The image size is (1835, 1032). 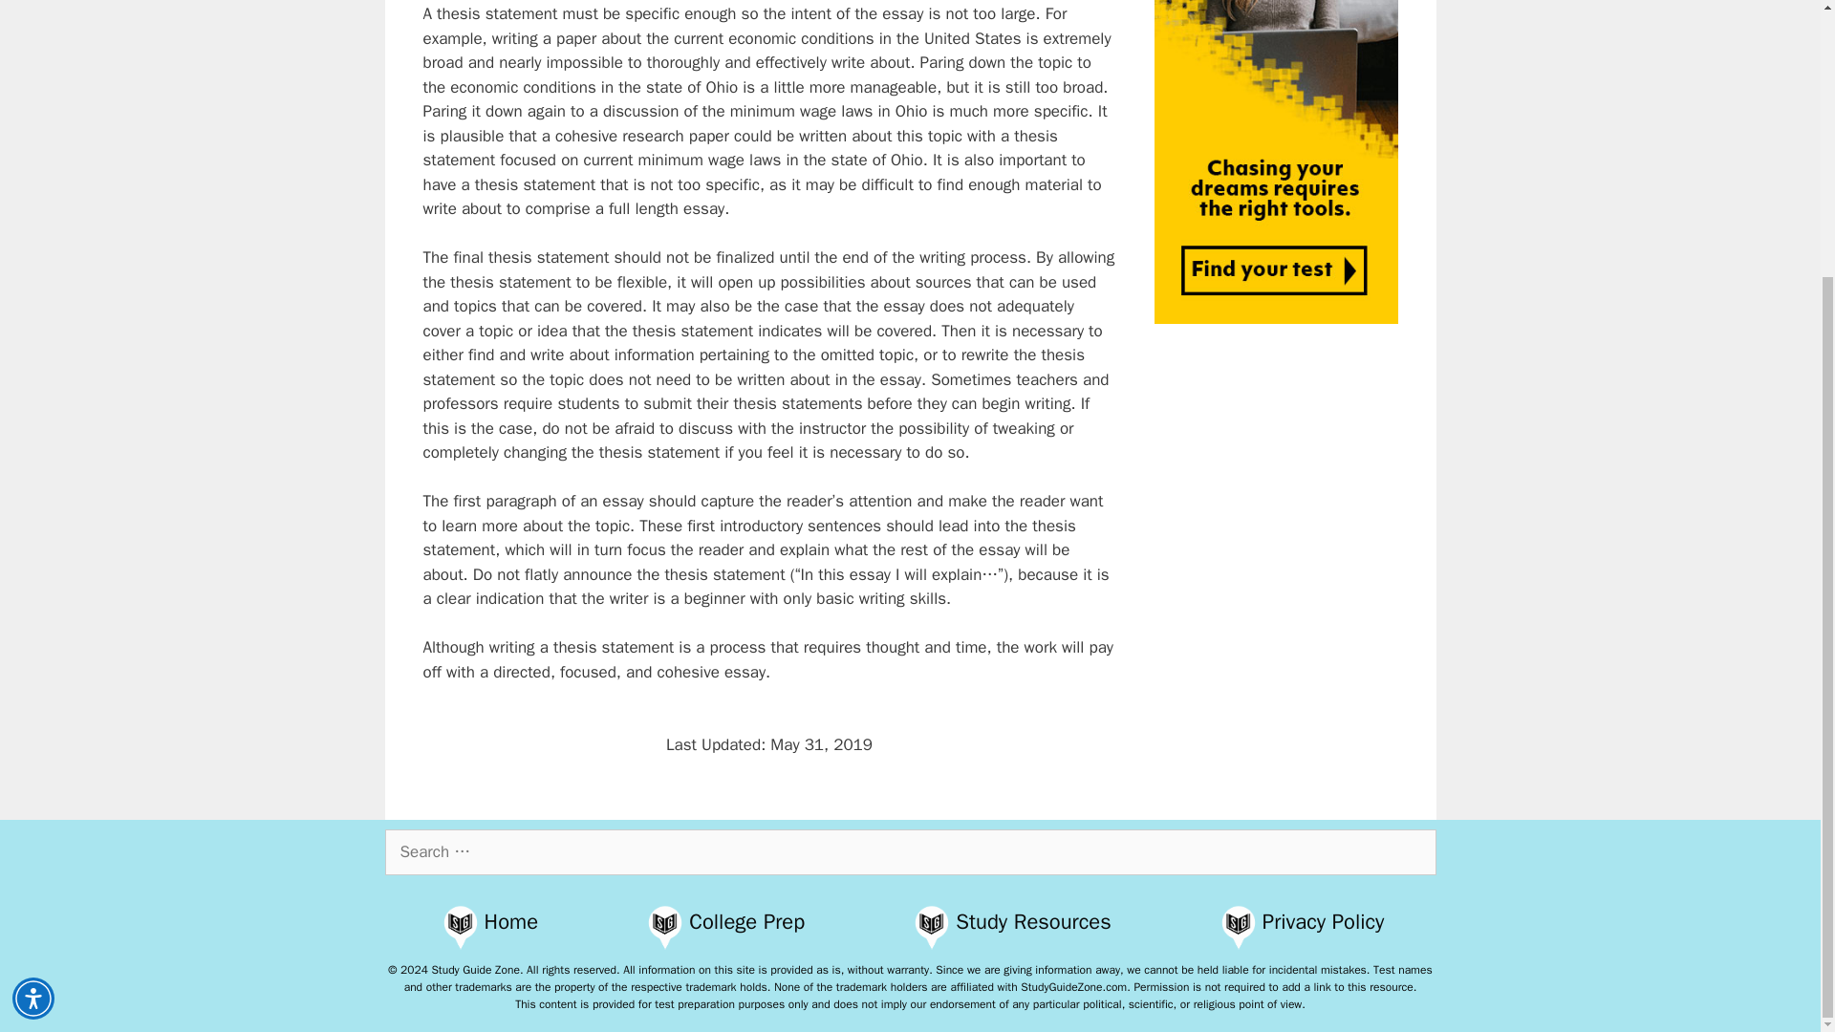 What do you see at coordinates (33, 631) in the screenshot?
I see `Accessibility Menu` at bounding box center [33, 631].